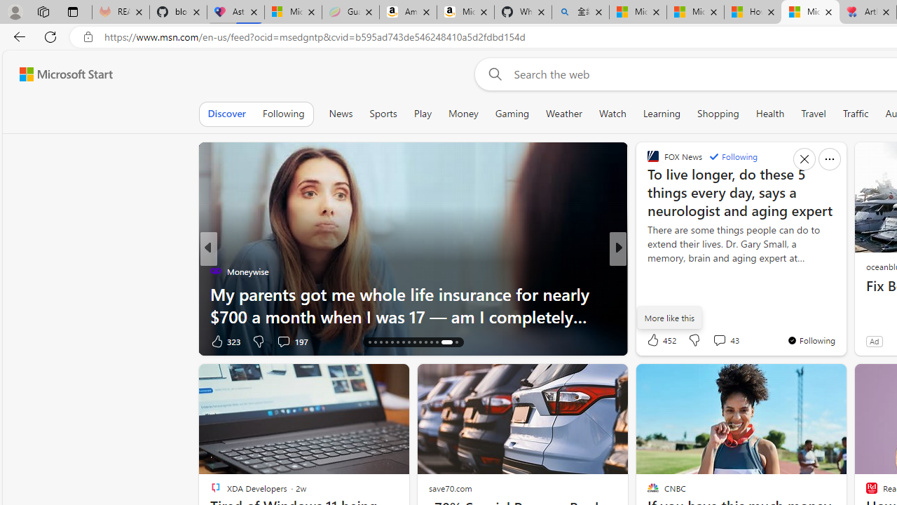 This screenshot has width=897, height=505. I want to click on AutomationID: tab-22, so click(402, 342).